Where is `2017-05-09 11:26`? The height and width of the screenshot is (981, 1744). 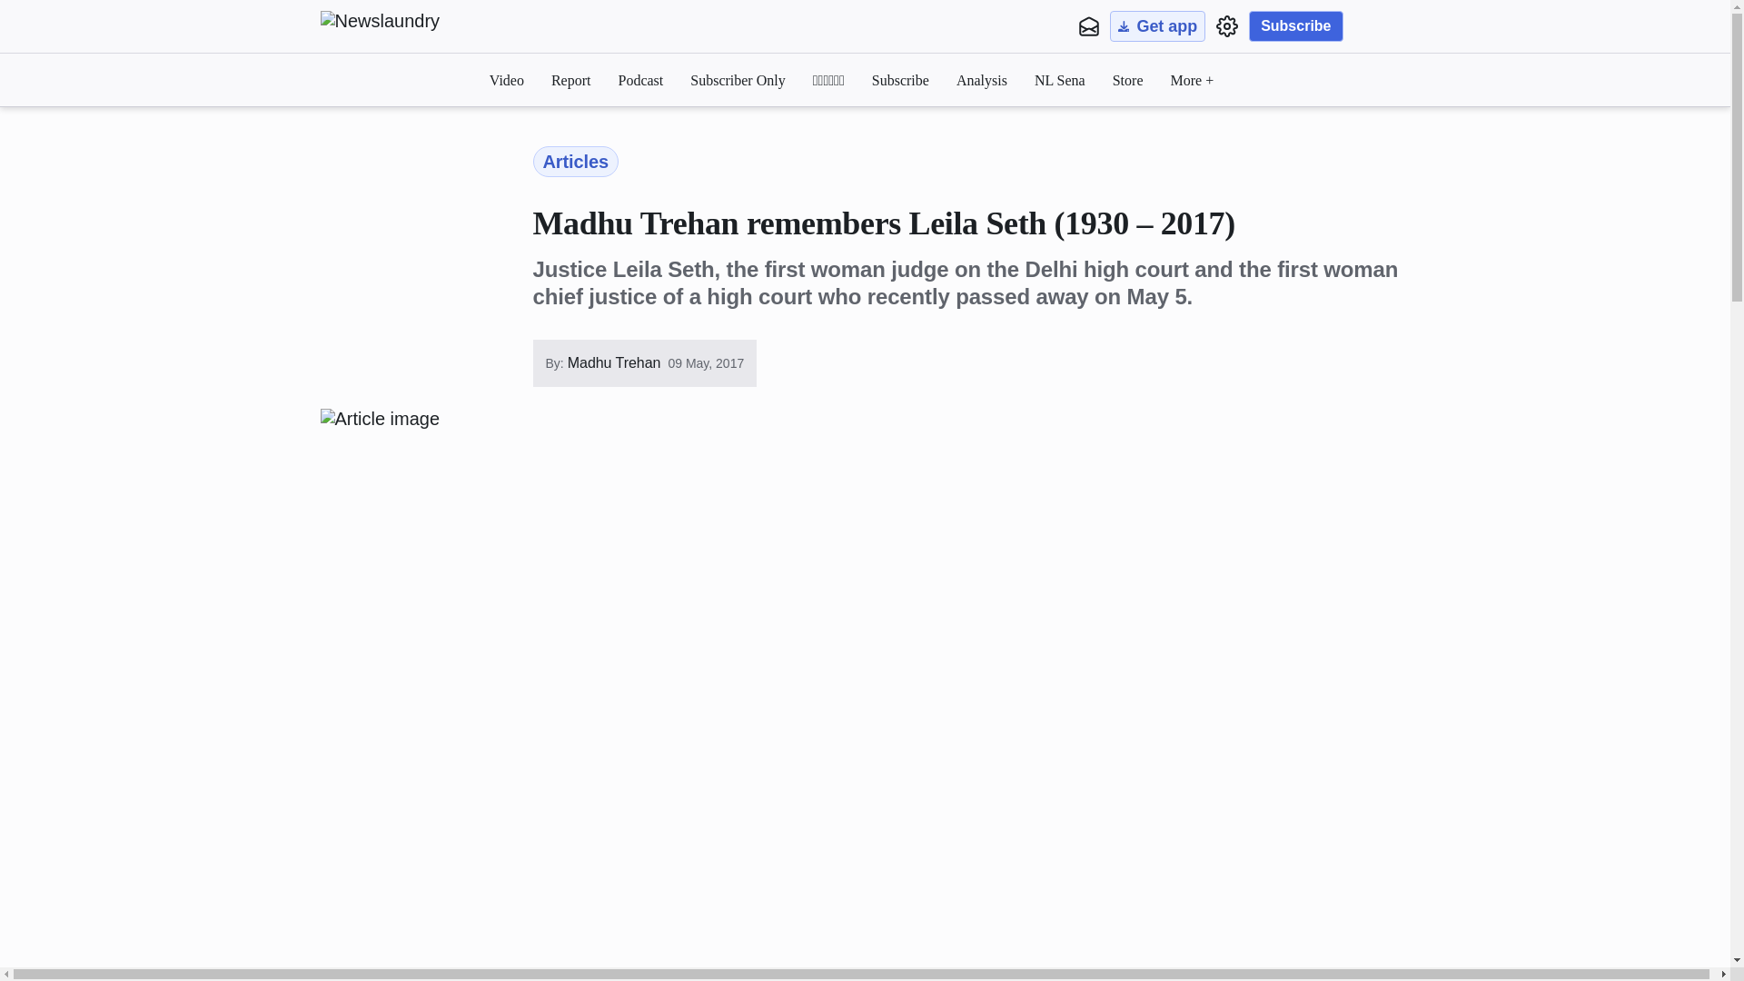
2017-05-09 11:26 is located at coordinates (706, 363).